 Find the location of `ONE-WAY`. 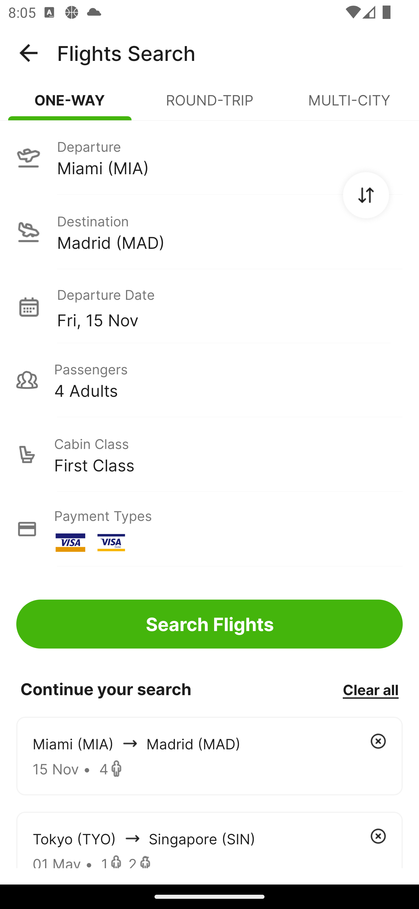

ONE-WAY is located at coordinates (70, 105).